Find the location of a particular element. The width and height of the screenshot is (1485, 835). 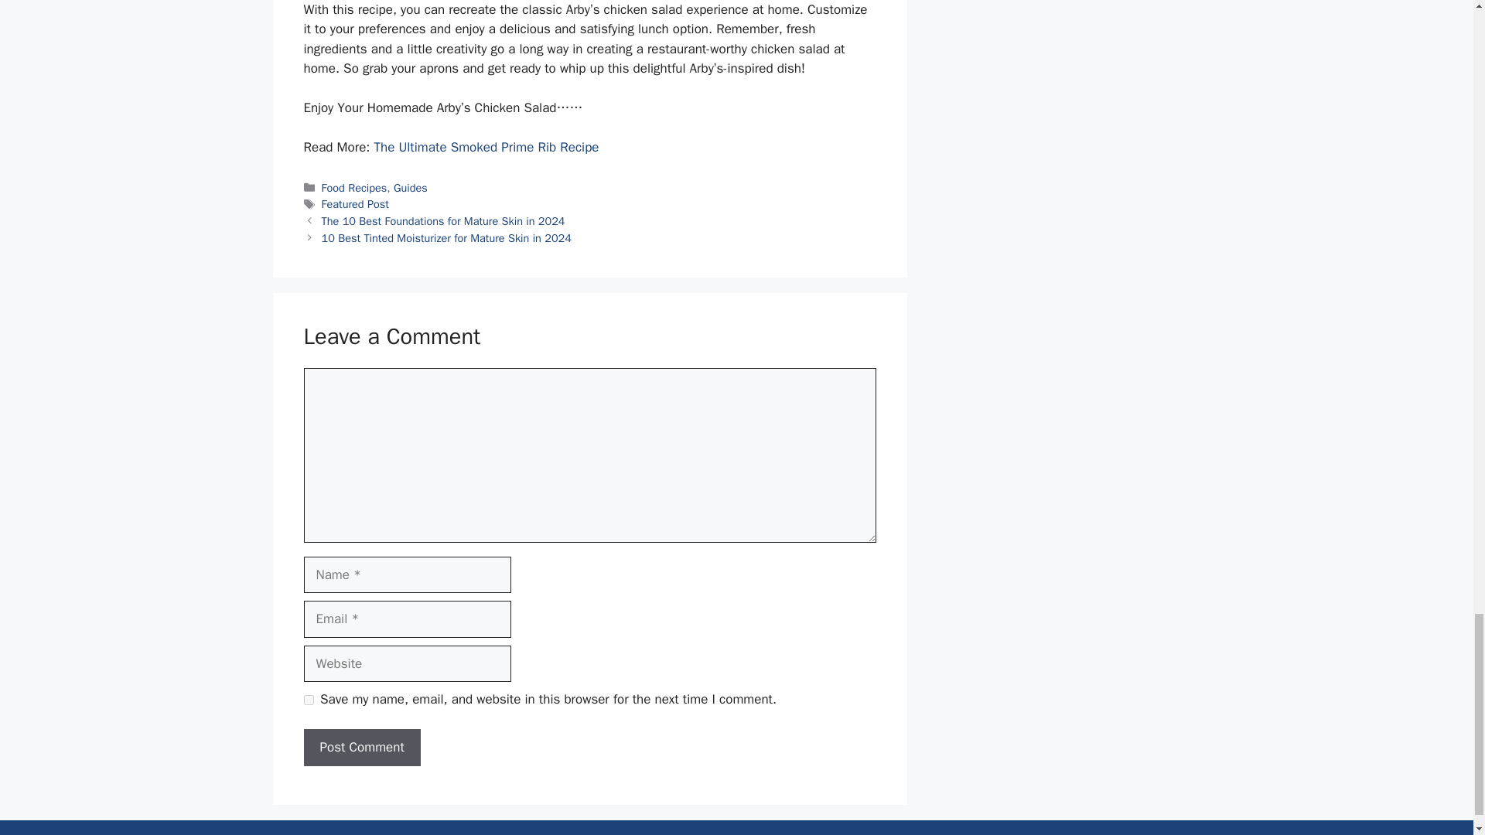

Guides is located at coordinates (410, 187).